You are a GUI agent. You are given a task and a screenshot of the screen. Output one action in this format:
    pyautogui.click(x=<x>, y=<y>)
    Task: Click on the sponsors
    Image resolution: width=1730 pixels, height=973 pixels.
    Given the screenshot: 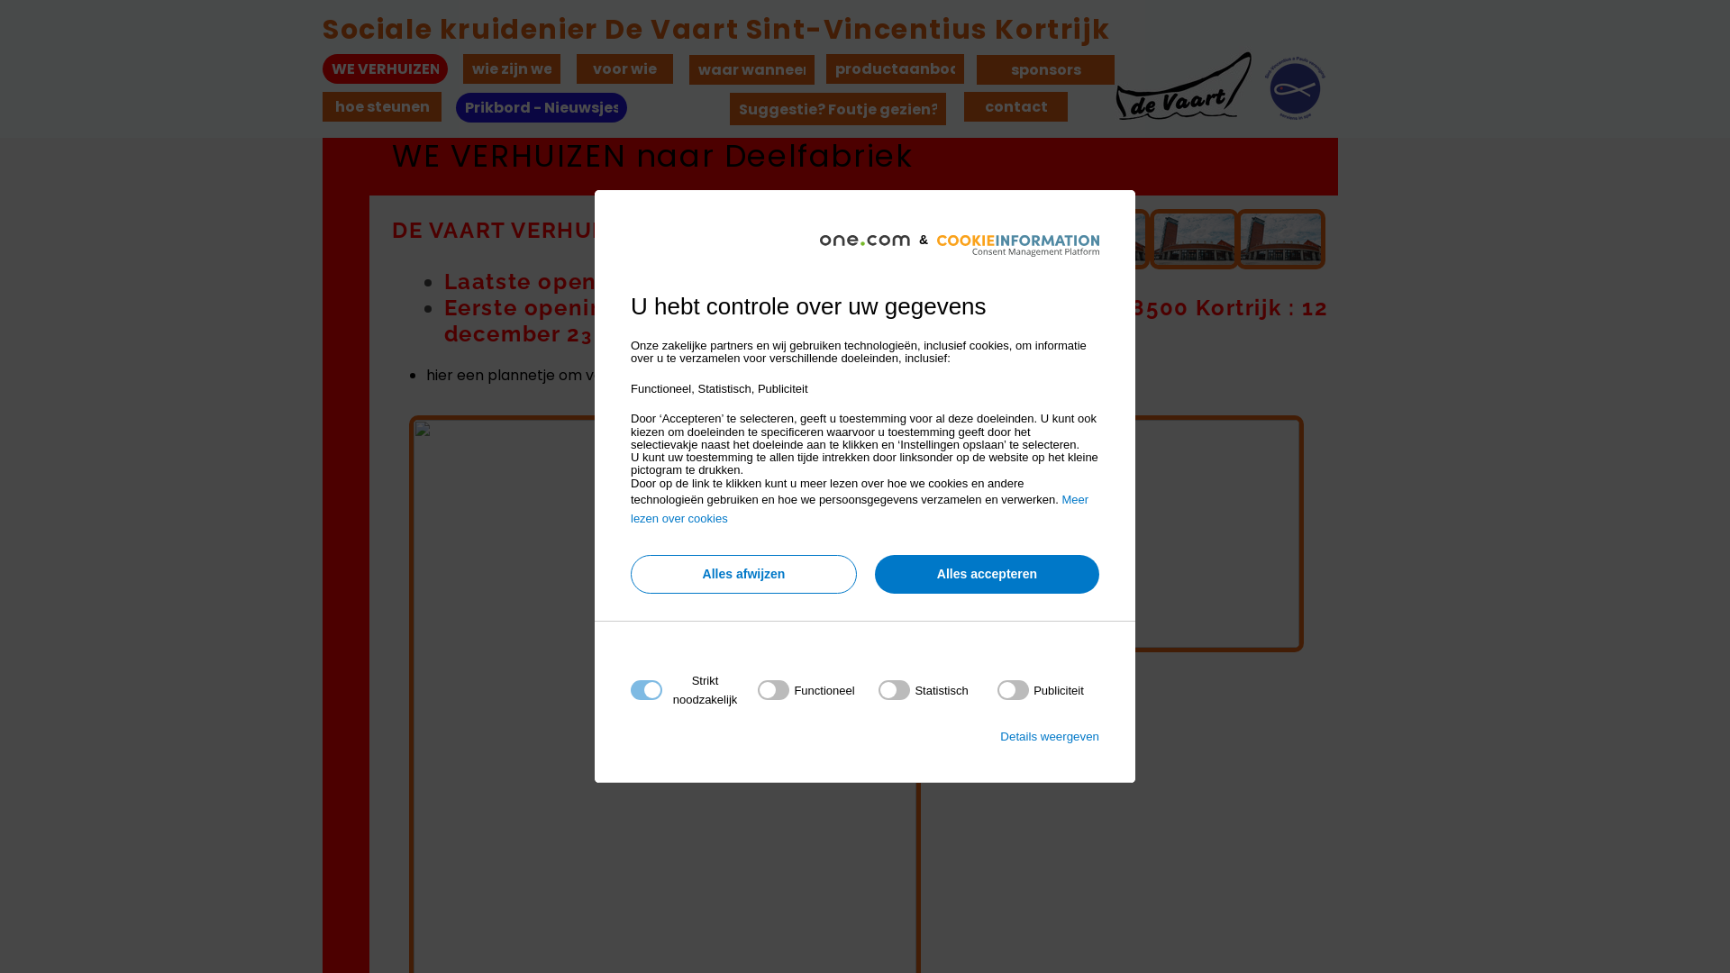 What is the action you would take?
    pyautogui.click(x=1045, y=70)
    